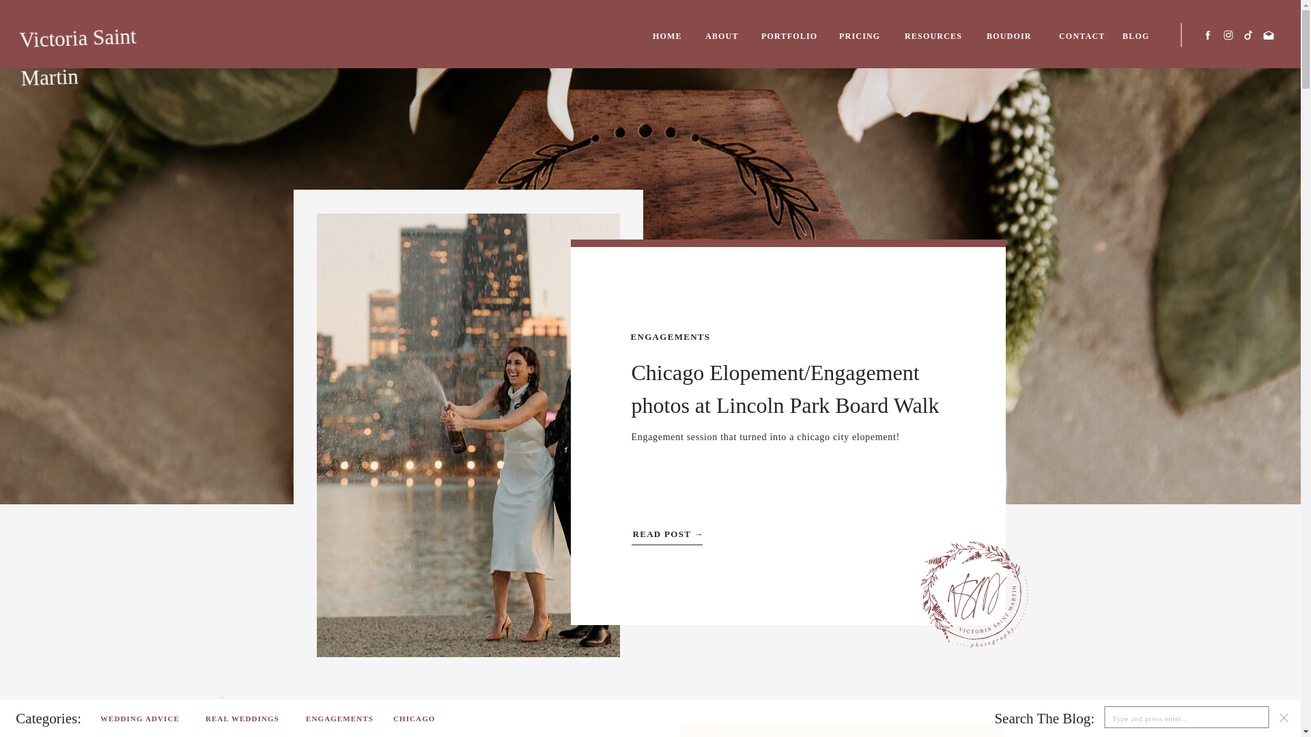 This screenshot has height=737, width=1311. Describe the element at coordinates (421, 717) in the screenshot. I see `CHICAGO` at that location.